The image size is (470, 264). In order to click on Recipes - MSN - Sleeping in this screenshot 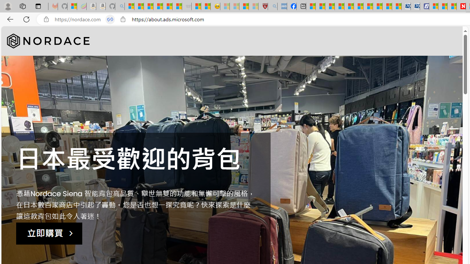, I will do `click(225, 7)`.